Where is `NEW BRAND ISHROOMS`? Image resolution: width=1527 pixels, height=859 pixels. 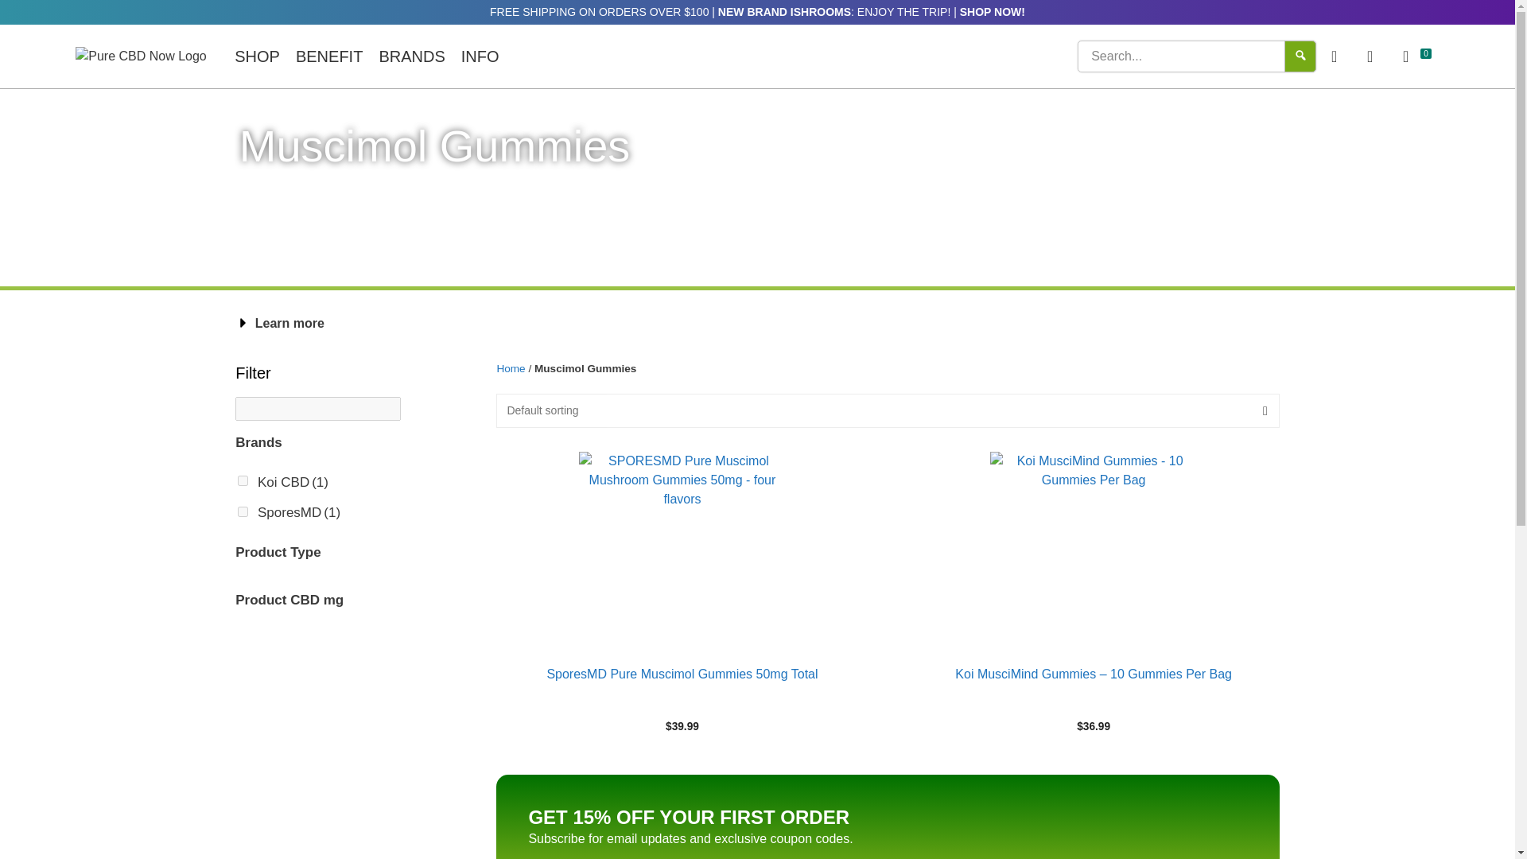
NEW BRAND ISHROOMS is located at coordinates (784, 11).